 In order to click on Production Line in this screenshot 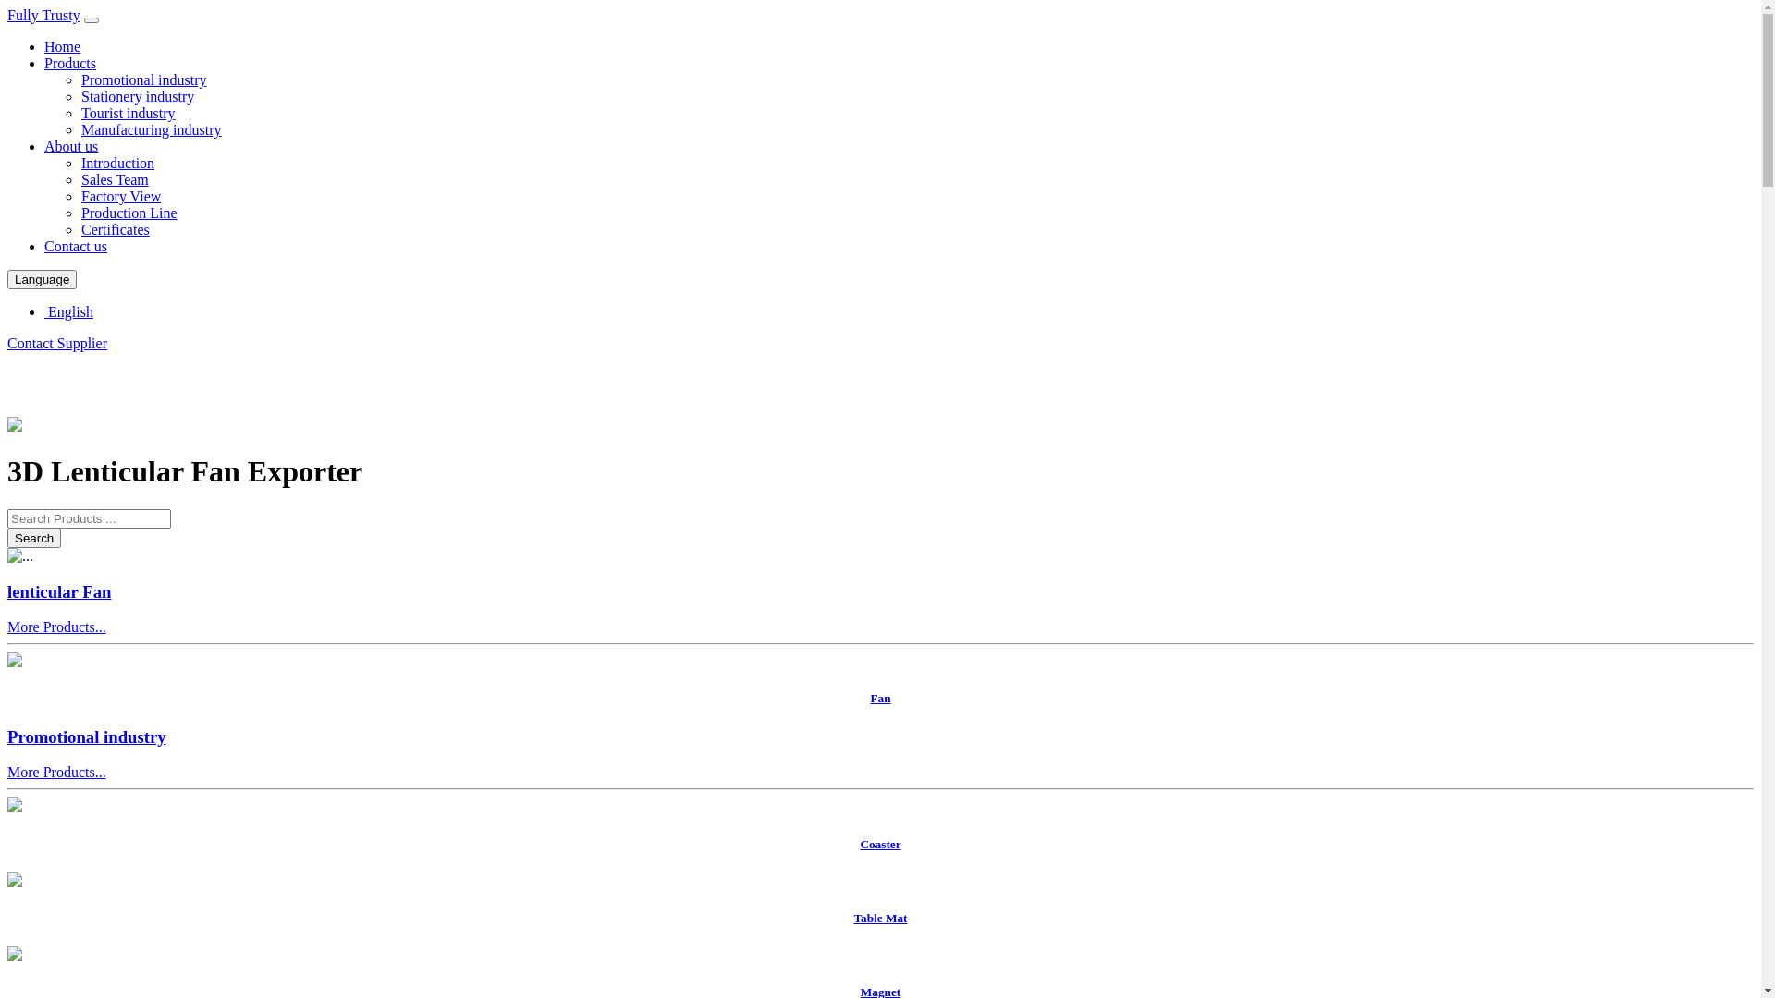, I will do `click(129, 213)`.